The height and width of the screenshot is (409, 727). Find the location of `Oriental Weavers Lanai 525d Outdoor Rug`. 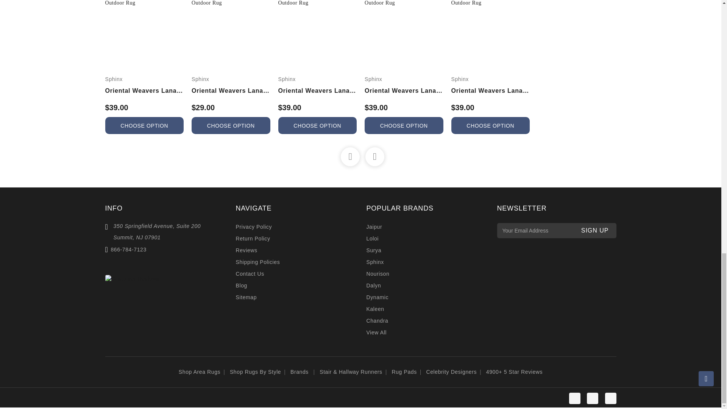

Oriental Weavers Lanai 525d Outdoor Rug is located at coordinates (231, 3).